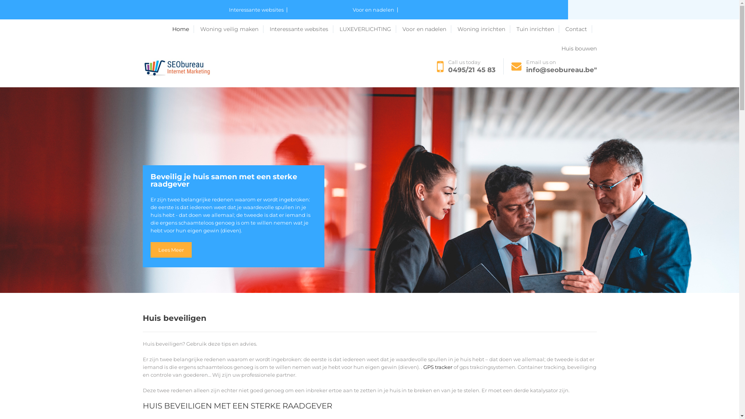 This screenshot has height=419, width=745. Describe the element at coordinates (509, 29) in the screenshot. I see `Contact` at that location.